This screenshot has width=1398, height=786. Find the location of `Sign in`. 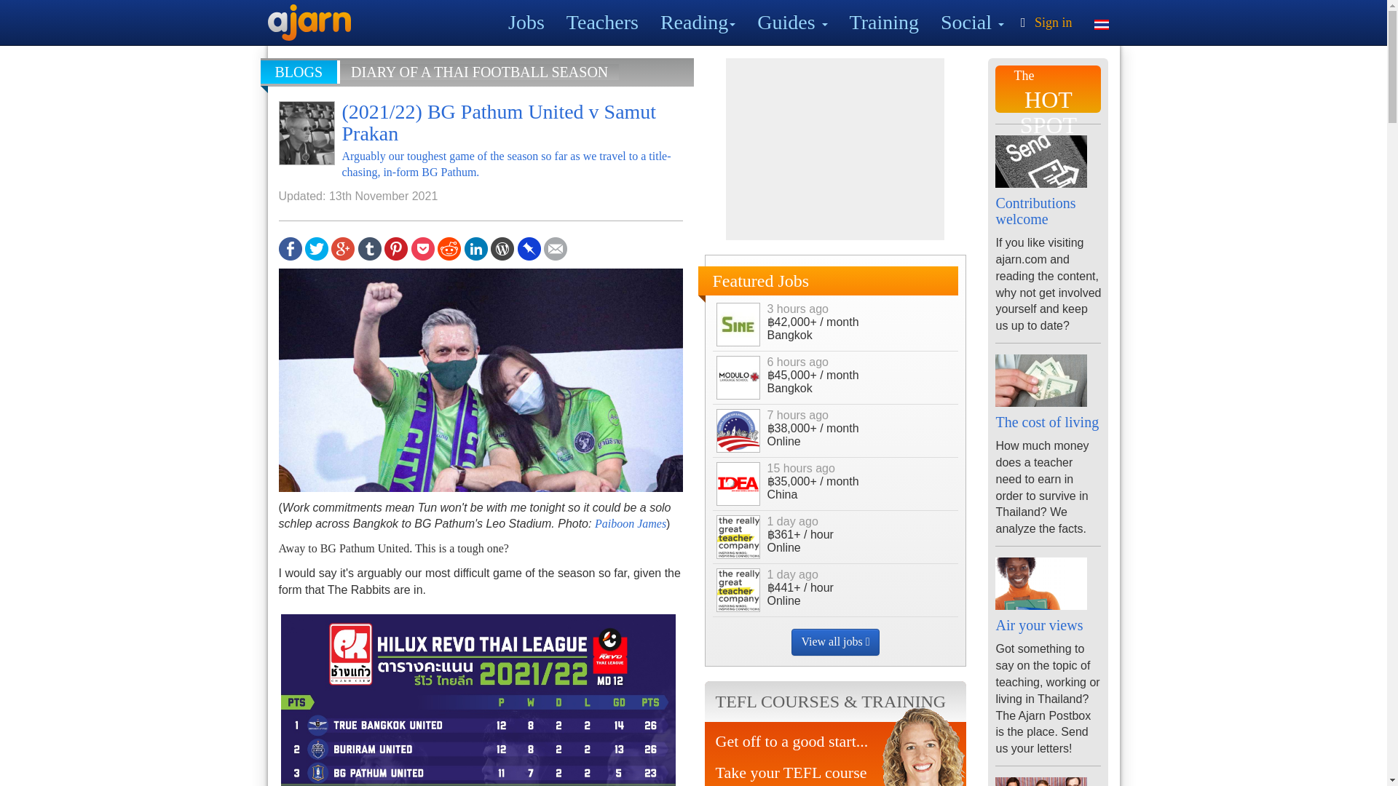

Sign in is located at coordinates (1043, 22).